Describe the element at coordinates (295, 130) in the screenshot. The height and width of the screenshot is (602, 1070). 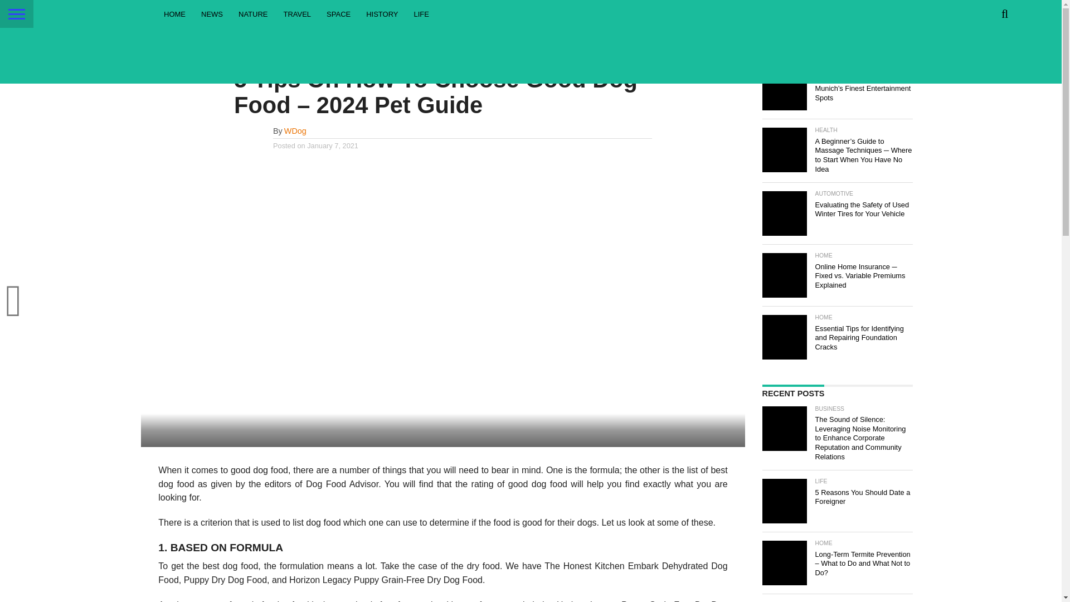
I see `Posts by WDog` at that location.